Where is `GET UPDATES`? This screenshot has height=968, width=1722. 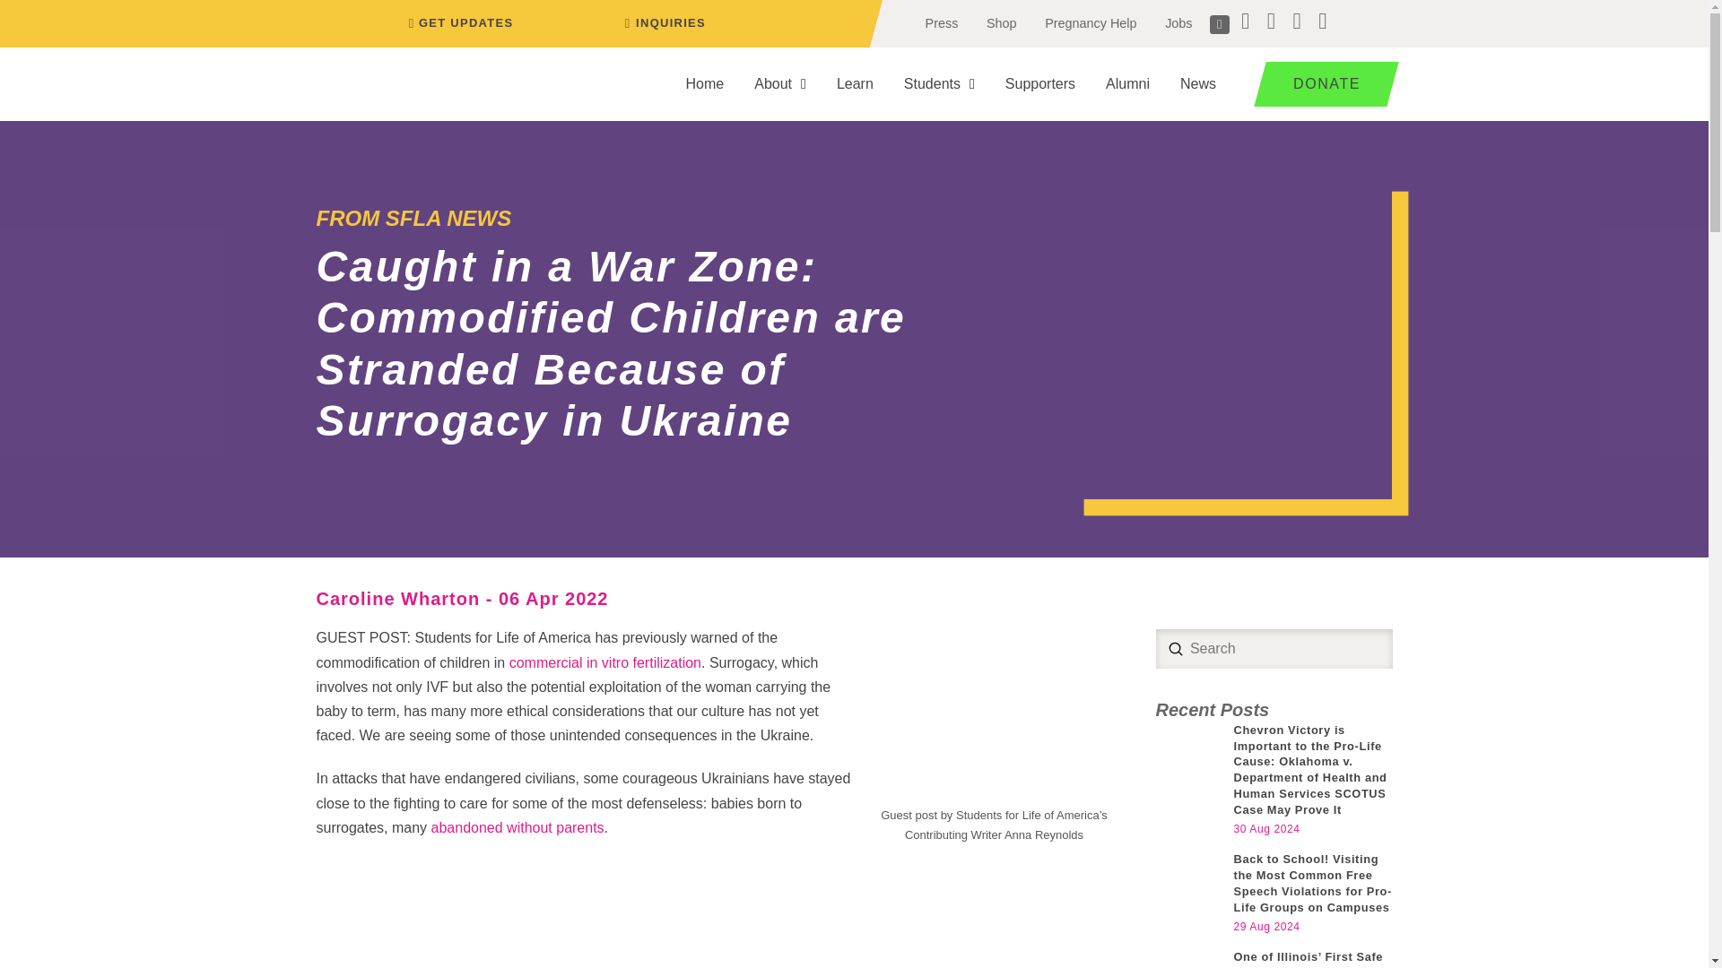
GET UPDATES is located at coordinates (457, 23).